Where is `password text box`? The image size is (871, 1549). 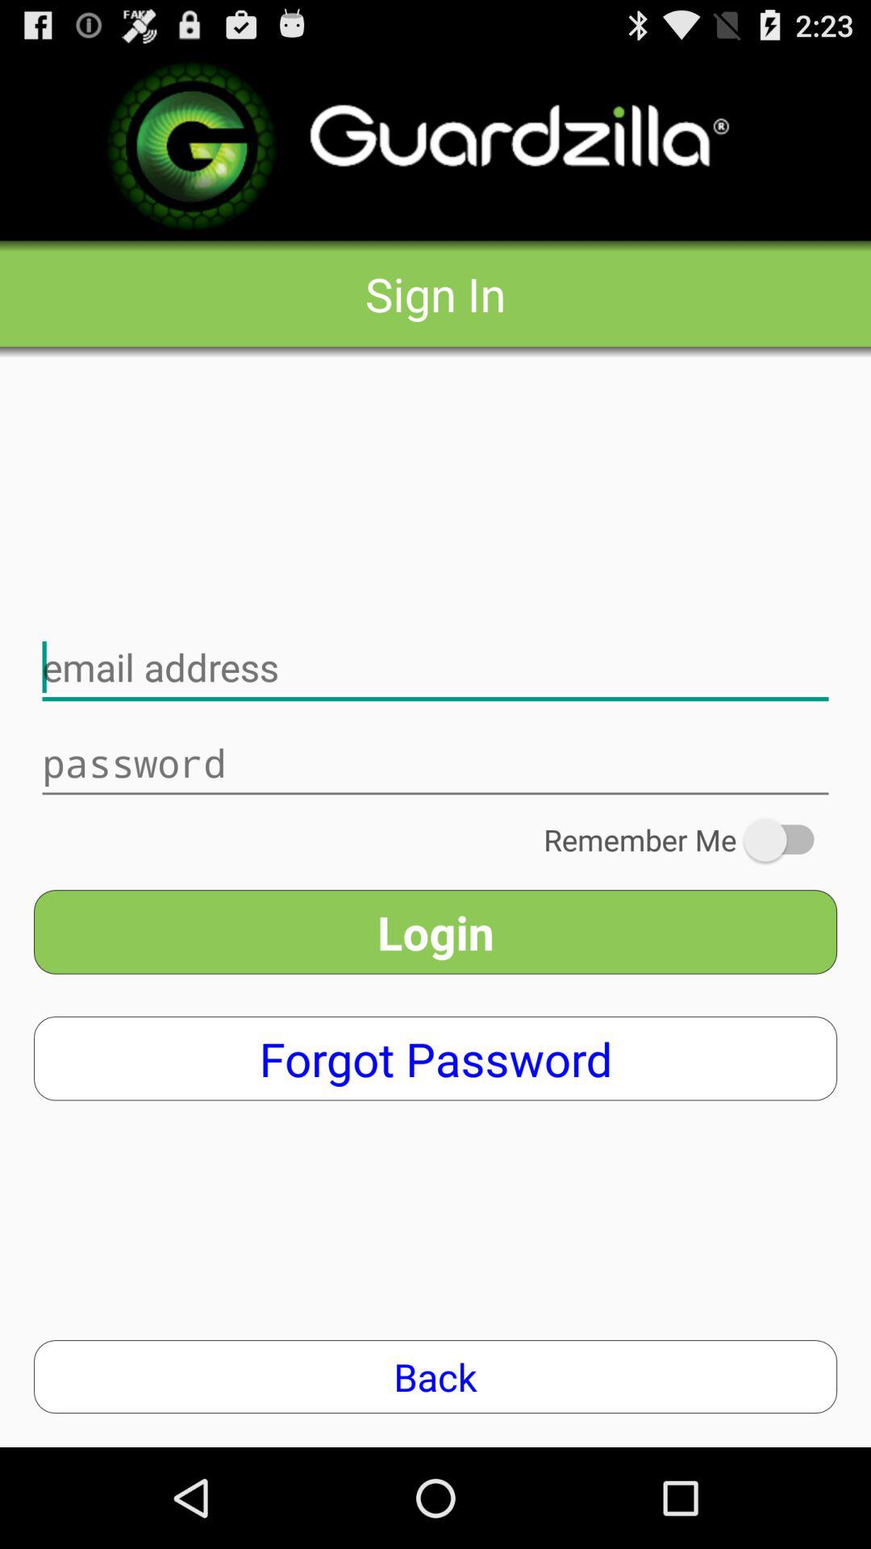
password text box is located at coordinates (435, 763).